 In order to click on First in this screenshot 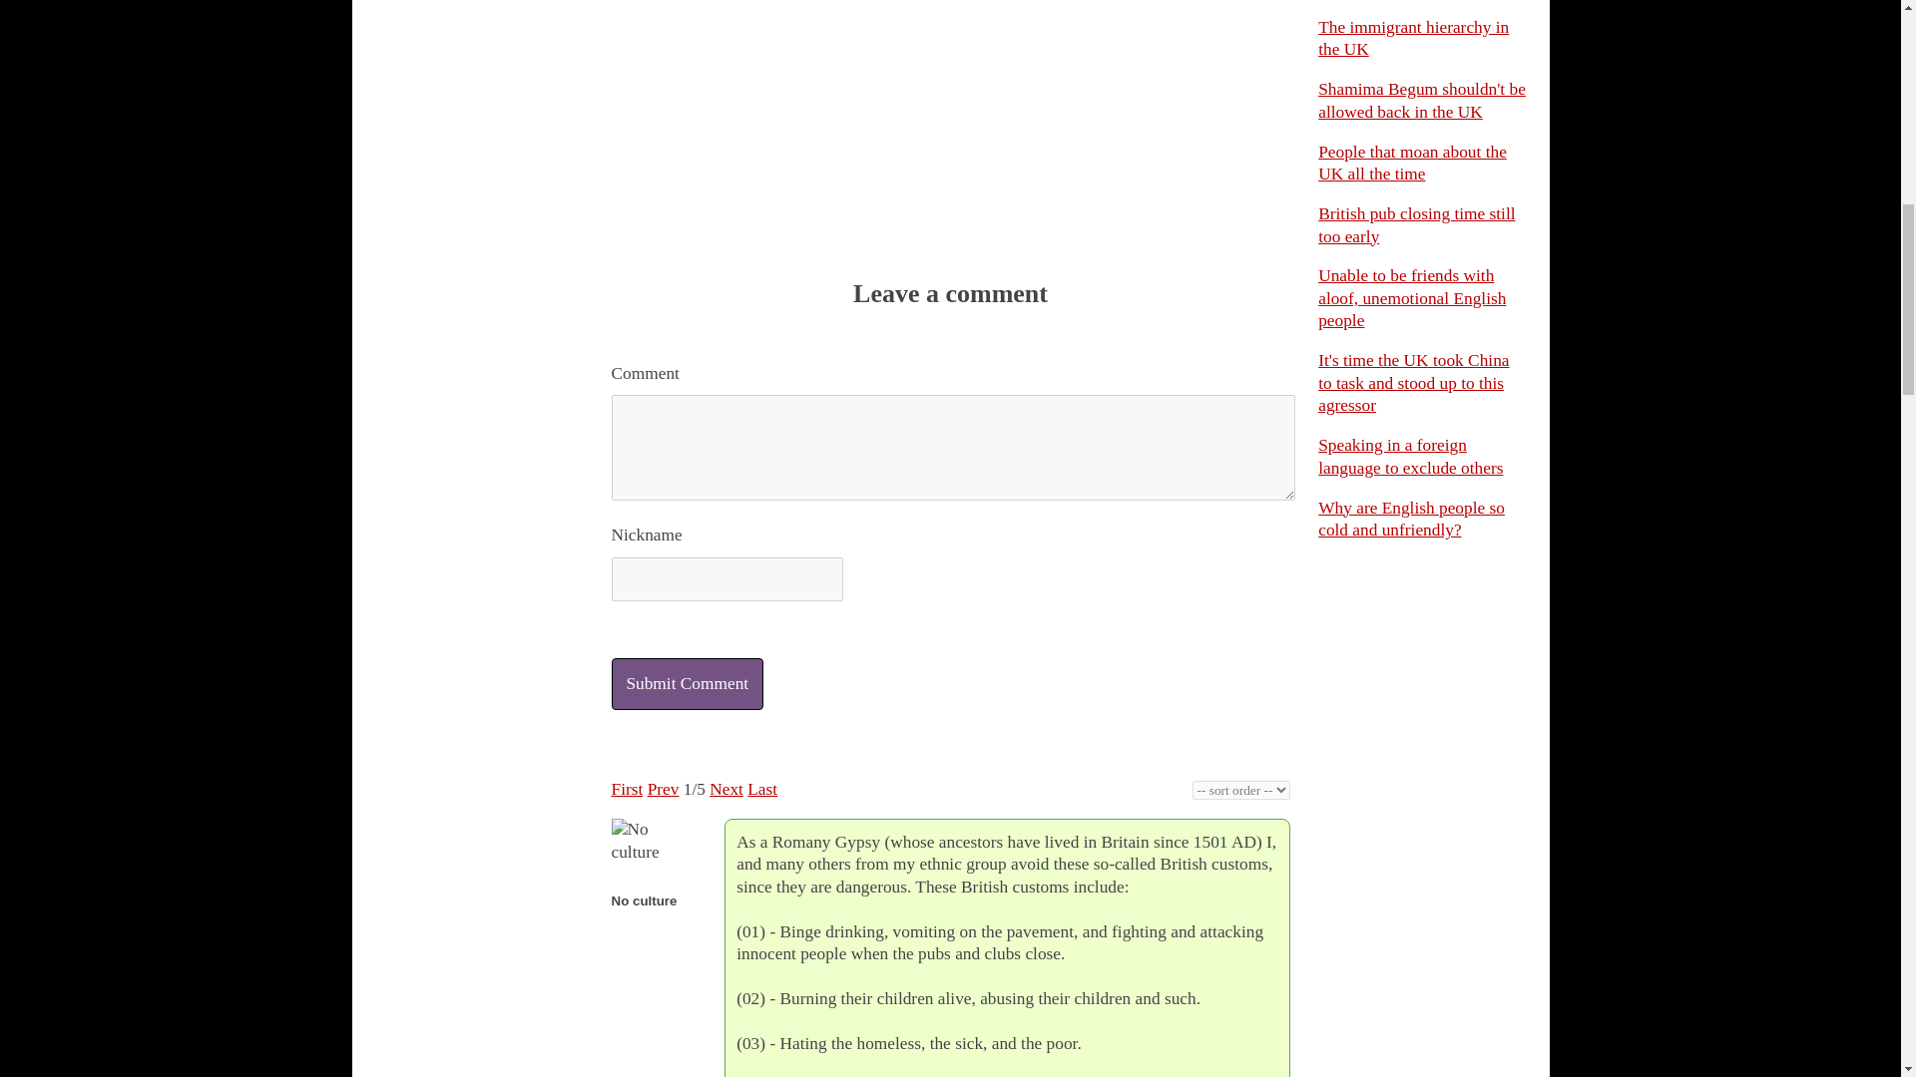, I will do `click(627, 789)`.